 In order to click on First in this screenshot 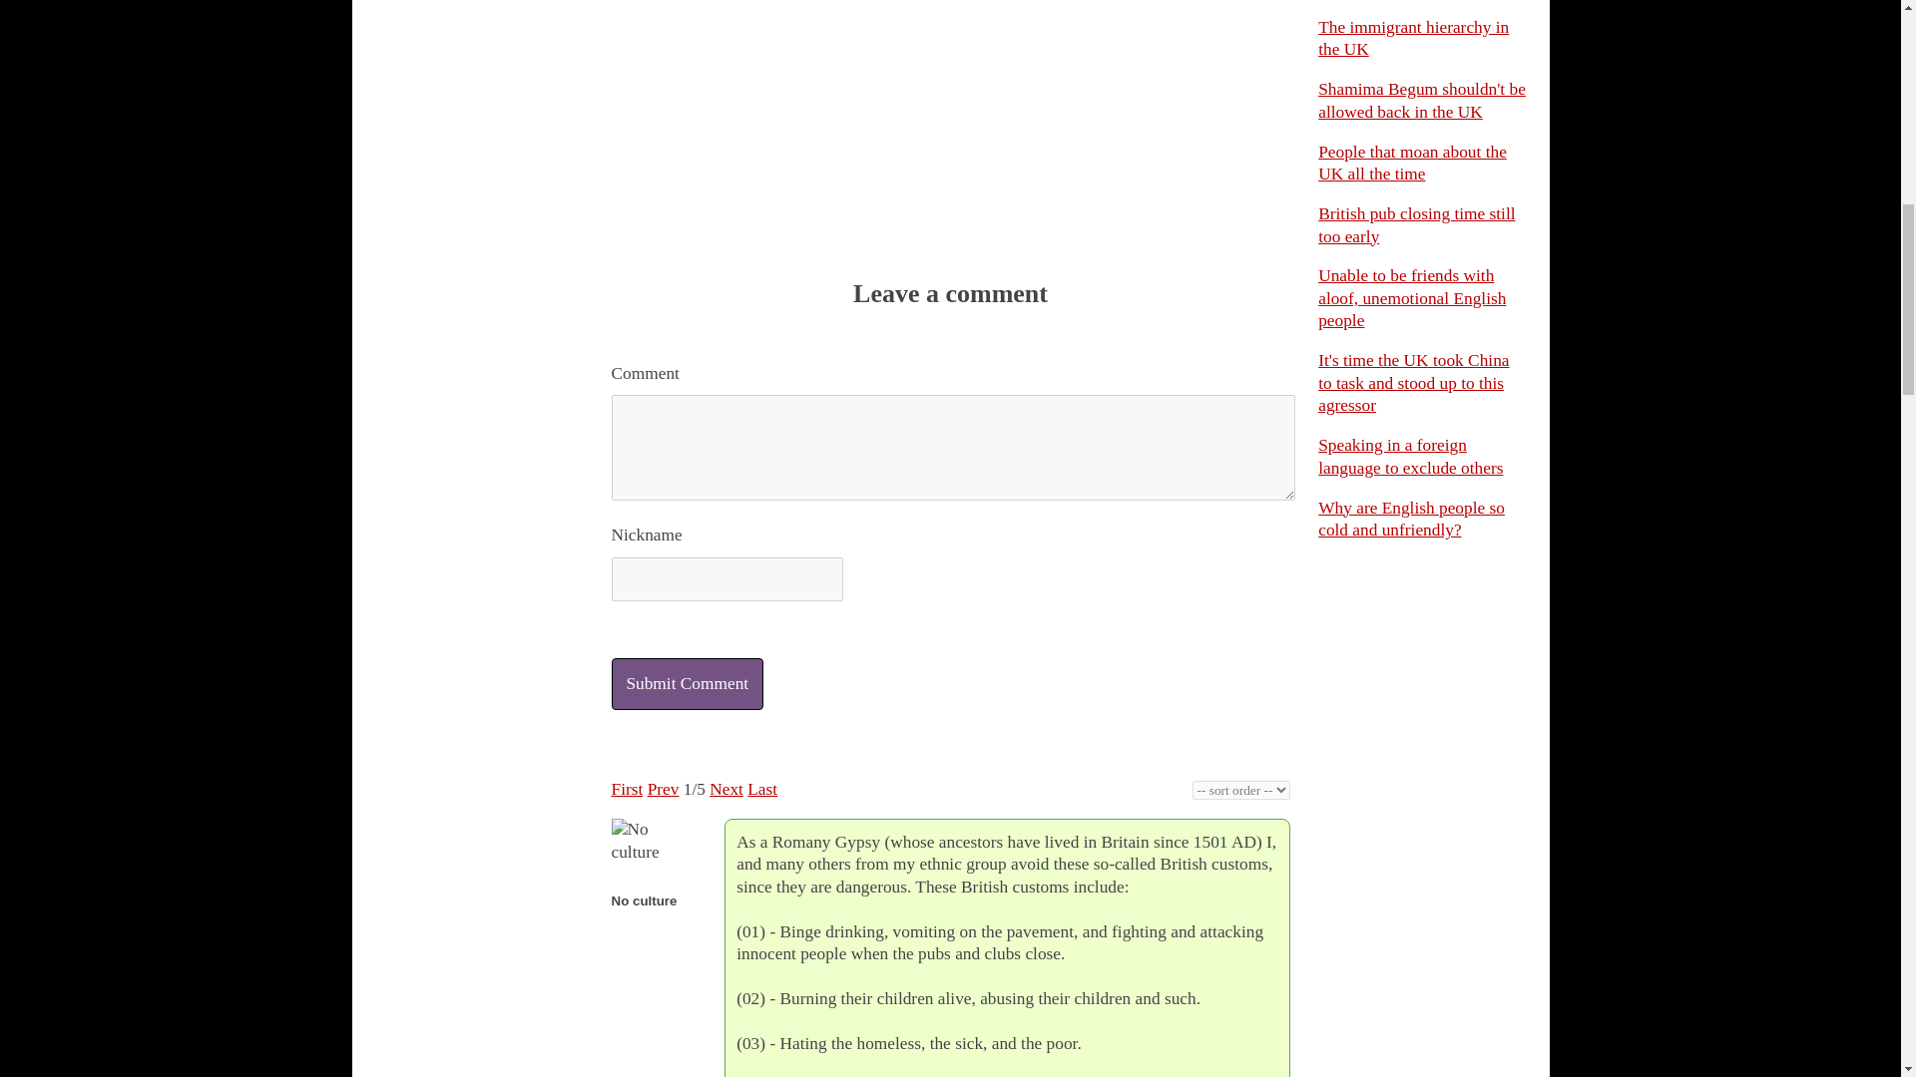, I will do `click(627, 789)`.